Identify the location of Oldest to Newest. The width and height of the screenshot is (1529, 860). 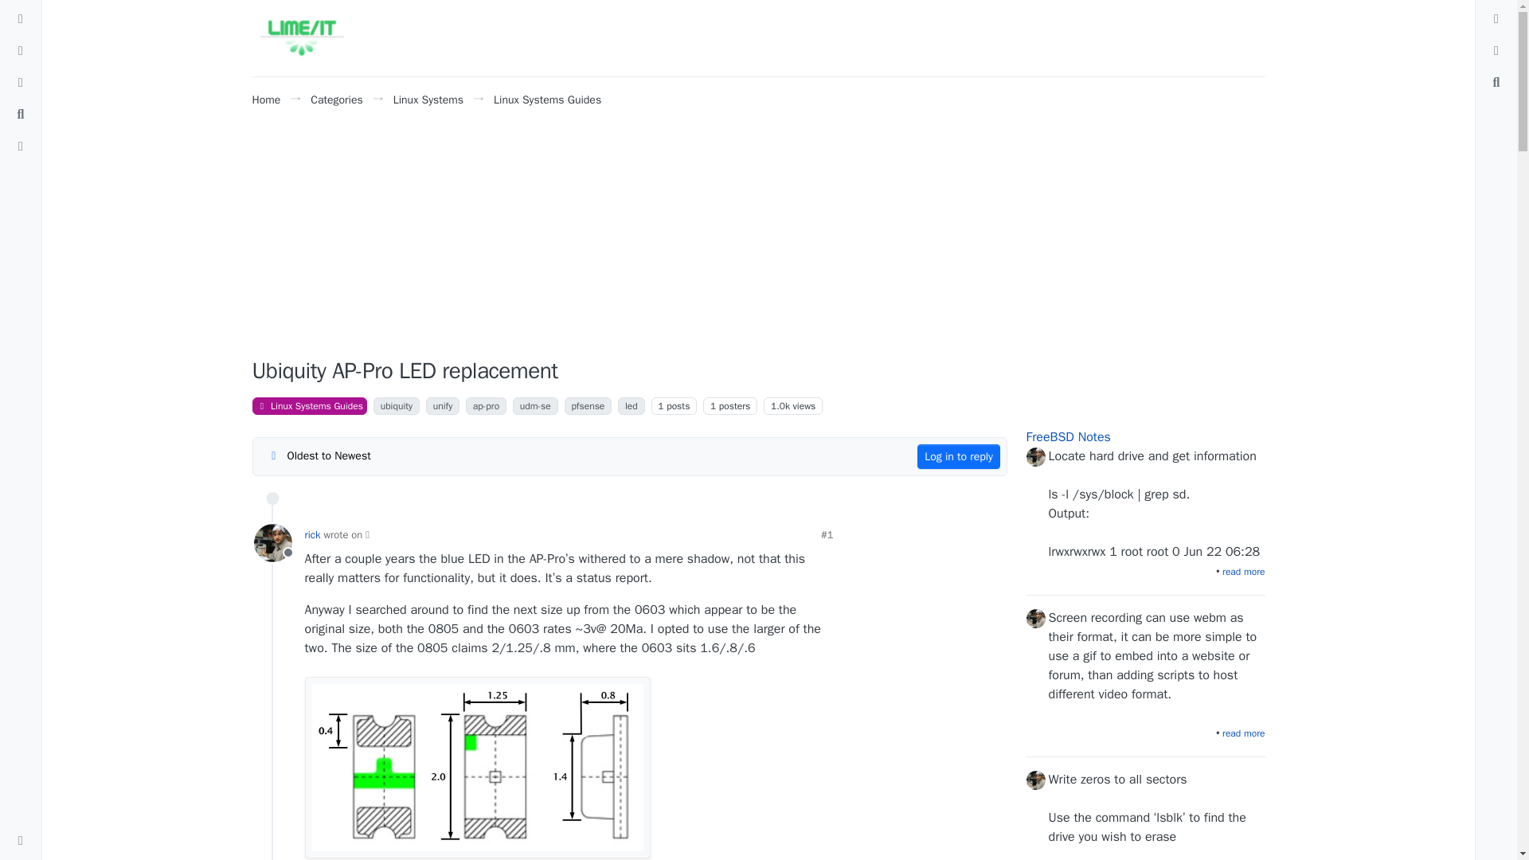
(319, 455).